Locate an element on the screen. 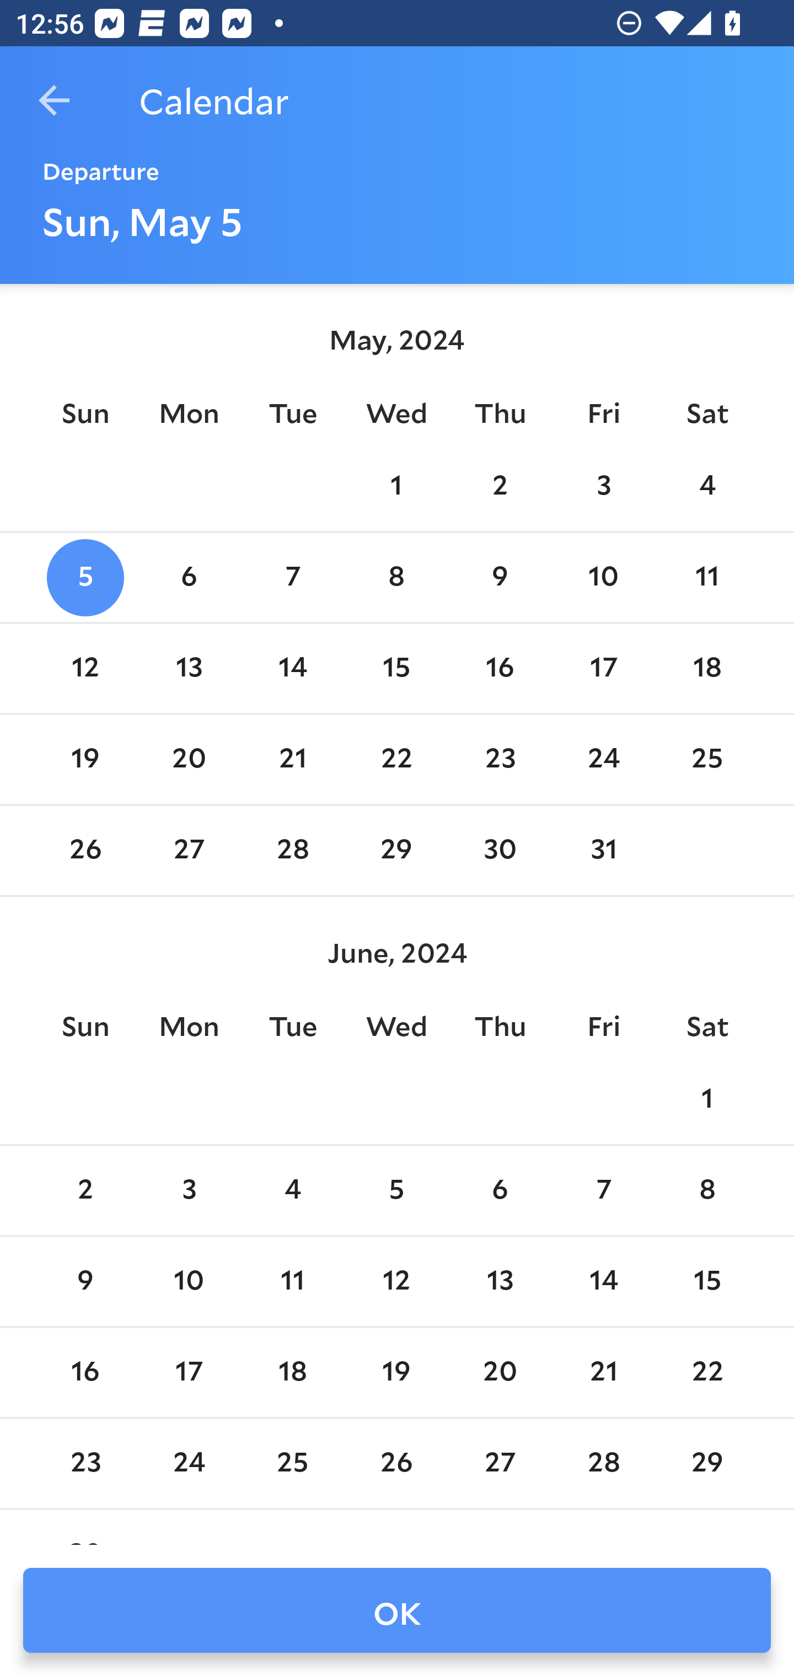 The width and height of the screenshot is (794, 1676). 9 is located at coordinates (85, 1282).